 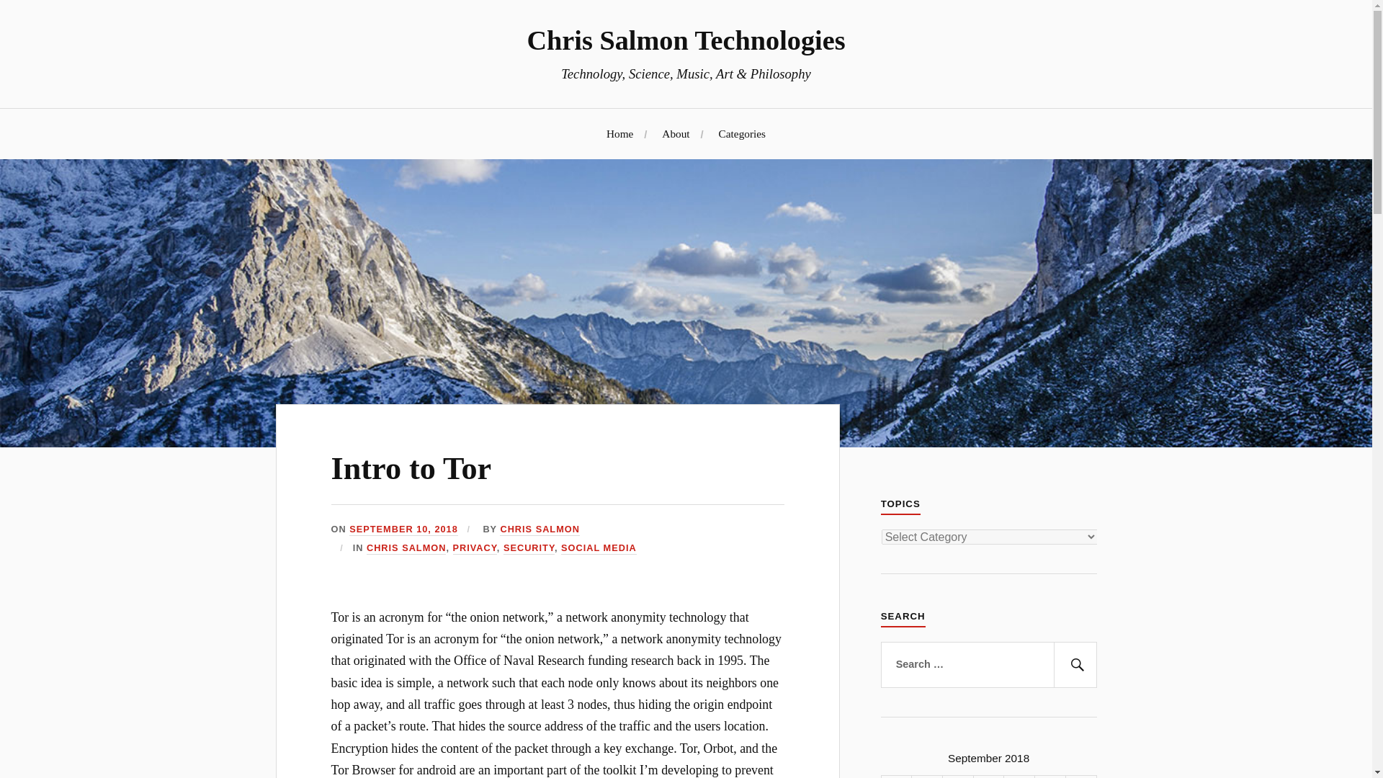 What do you see at coordinates (1075, 664) in the screenshot?
I see `Search` at bounding box center [1075, 664].